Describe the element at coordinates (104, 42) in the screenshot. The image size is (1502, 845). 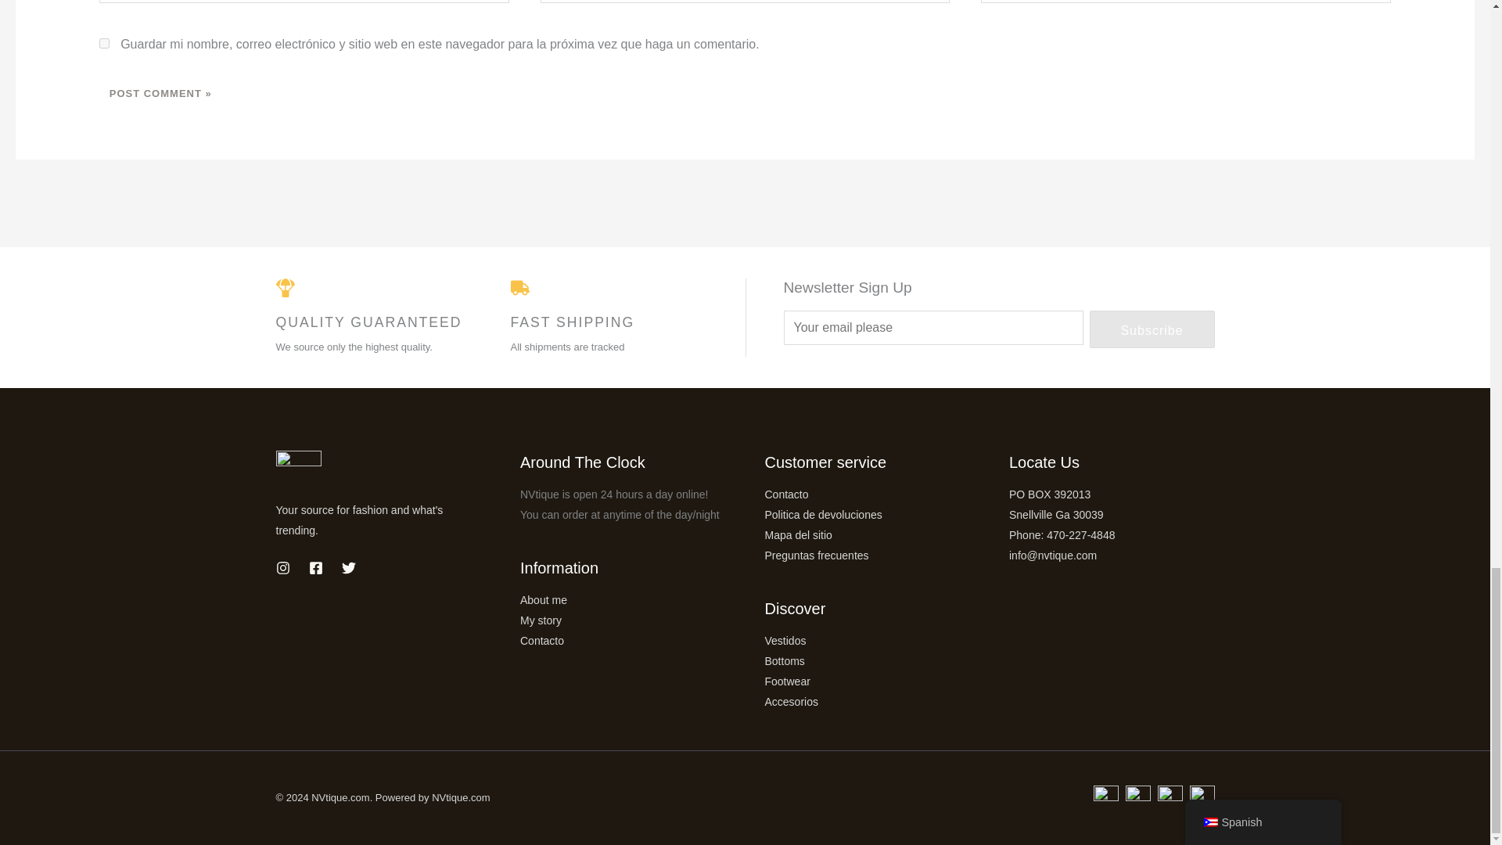
I see `yes` at that location.